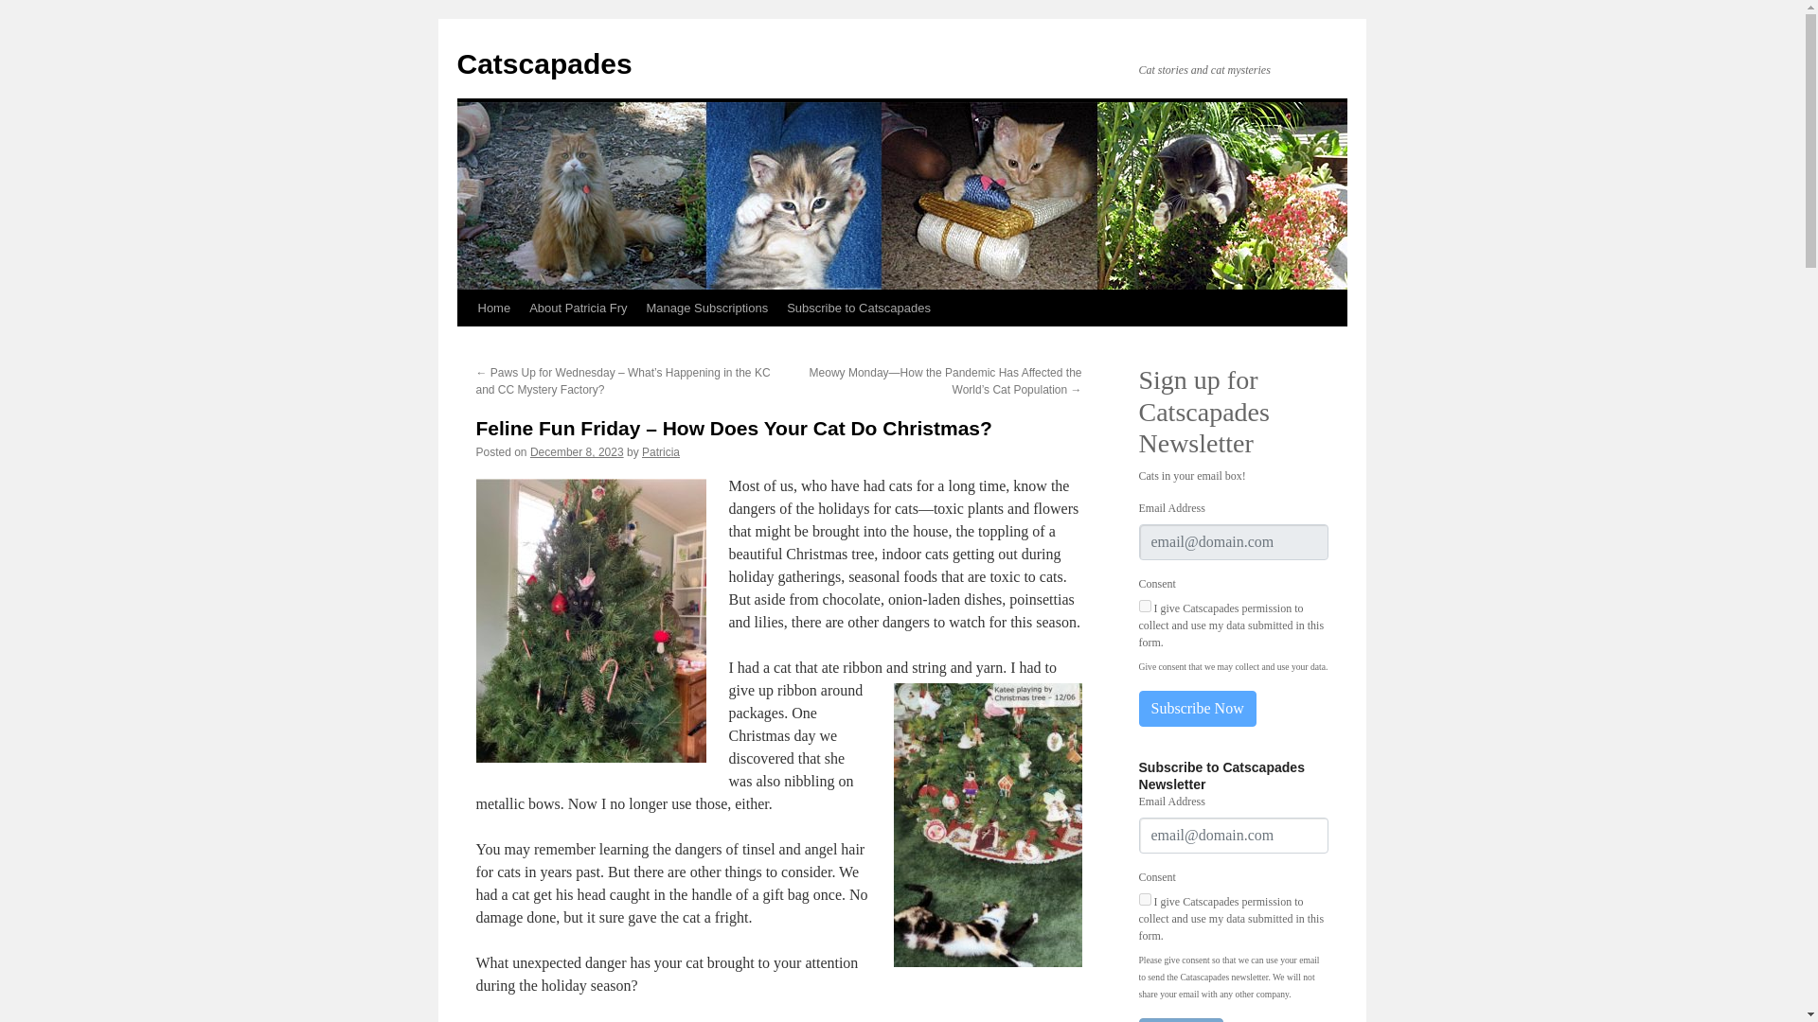 This screenshot has width=1818, height=1022. Describe the element at coordinates (577, 451) in the screenshot. I see `3:53 am` at that location.